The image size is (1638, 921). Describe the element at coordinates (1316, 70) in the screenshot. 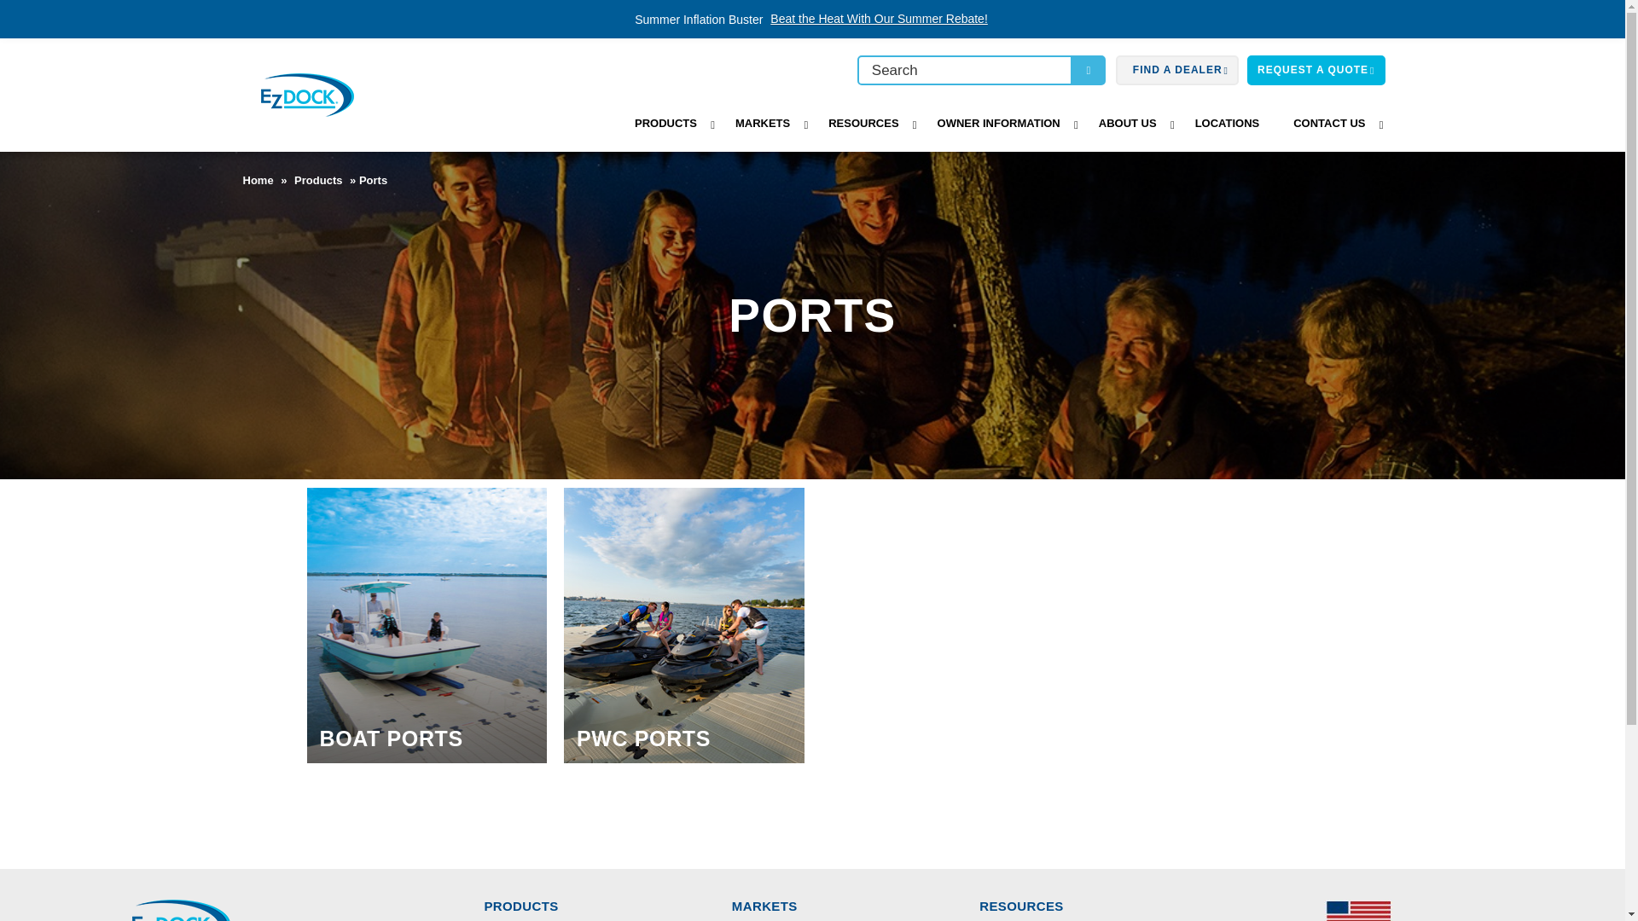

I see `REQUEST A QUOTE` at that location.